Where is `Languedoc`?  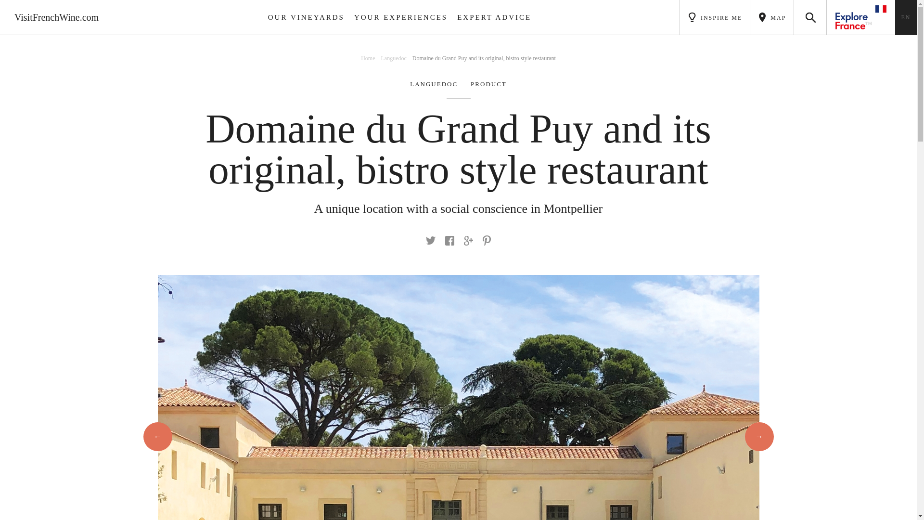
Languedoc is located at coordinates (397, 58).